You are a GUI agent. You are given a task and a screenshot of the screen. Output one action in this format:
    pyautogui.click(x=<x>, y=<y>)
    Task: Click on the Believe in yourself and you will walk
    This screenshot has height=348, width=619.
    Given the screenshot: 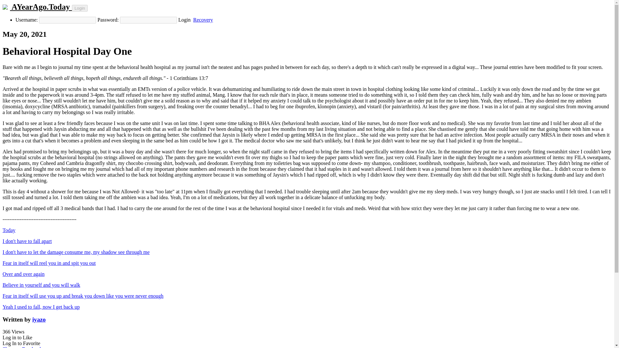 What is the action you would take?
    pyautogui.click(x=41, y=285)
    